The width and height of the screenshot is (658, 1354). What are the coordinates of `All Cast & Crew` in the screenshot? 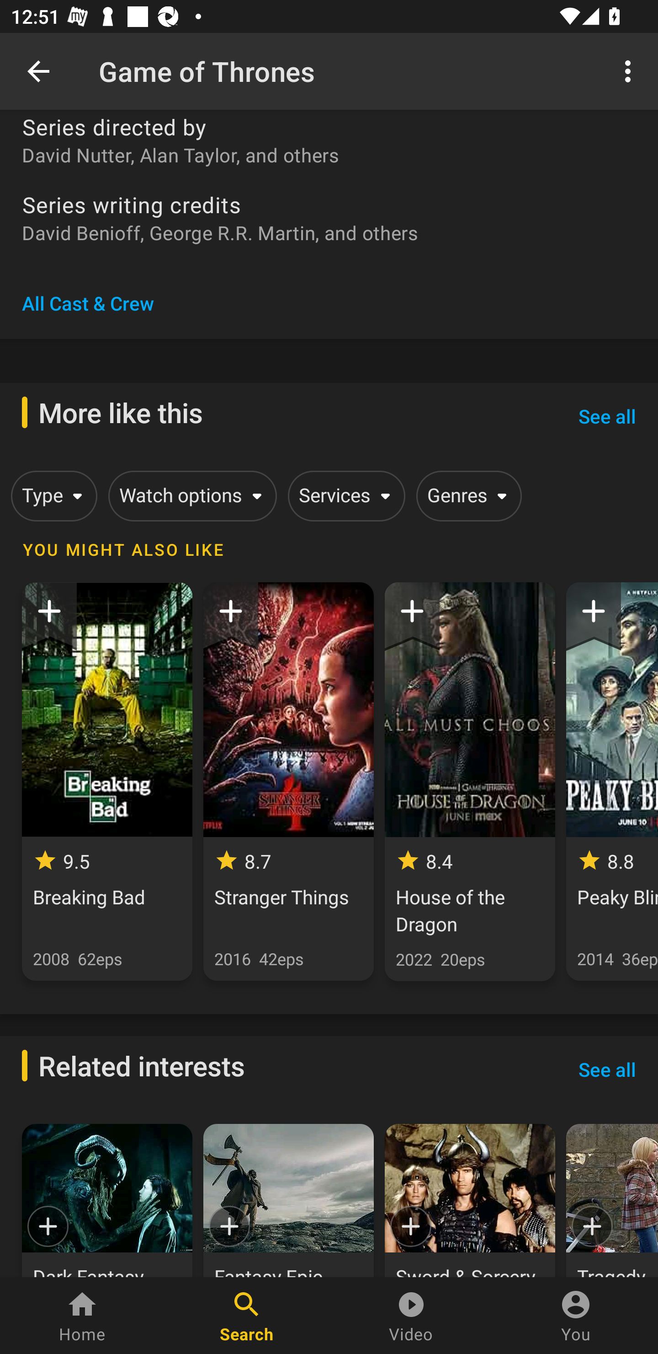 It's located at (88, 303).